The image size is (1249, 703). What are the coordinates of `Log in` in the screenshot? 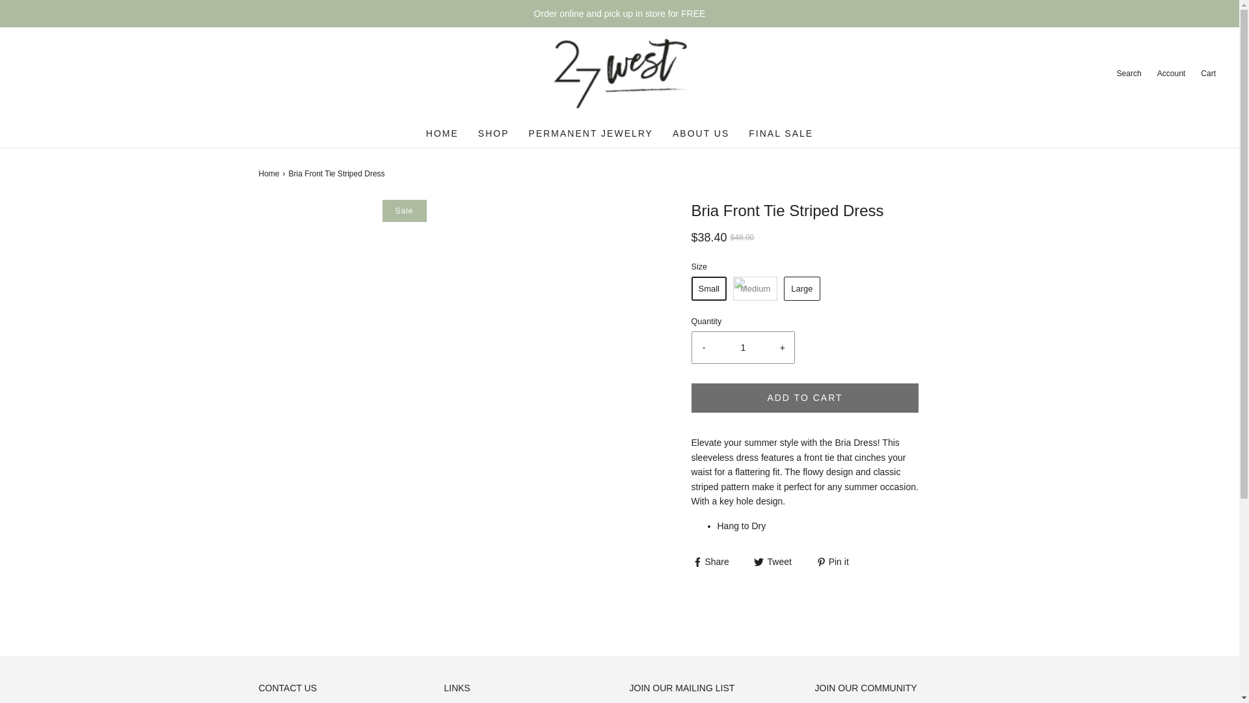 It's located at (1170, 74).